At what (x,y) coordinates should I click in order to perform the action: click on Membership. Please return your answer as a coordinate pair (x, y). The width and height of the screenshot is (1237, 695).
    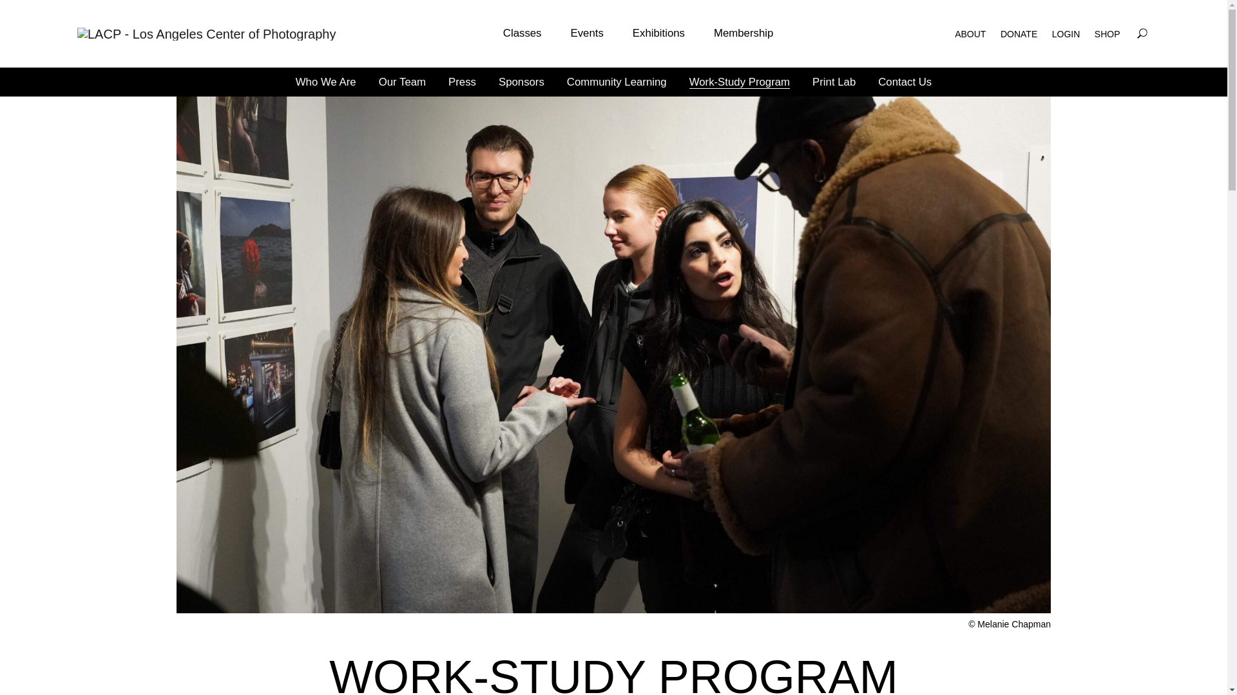
    Looking at the image, I should click on (743, 33).